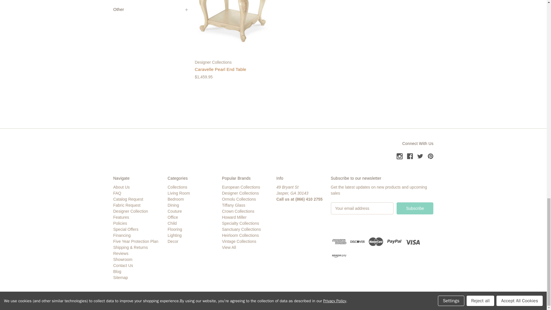 The image size is (551, 310). What do you see at coordinates (232, 22) in the screenshot?
I see `Caravelle Pearl End Table` at bounding box center [232, 22].